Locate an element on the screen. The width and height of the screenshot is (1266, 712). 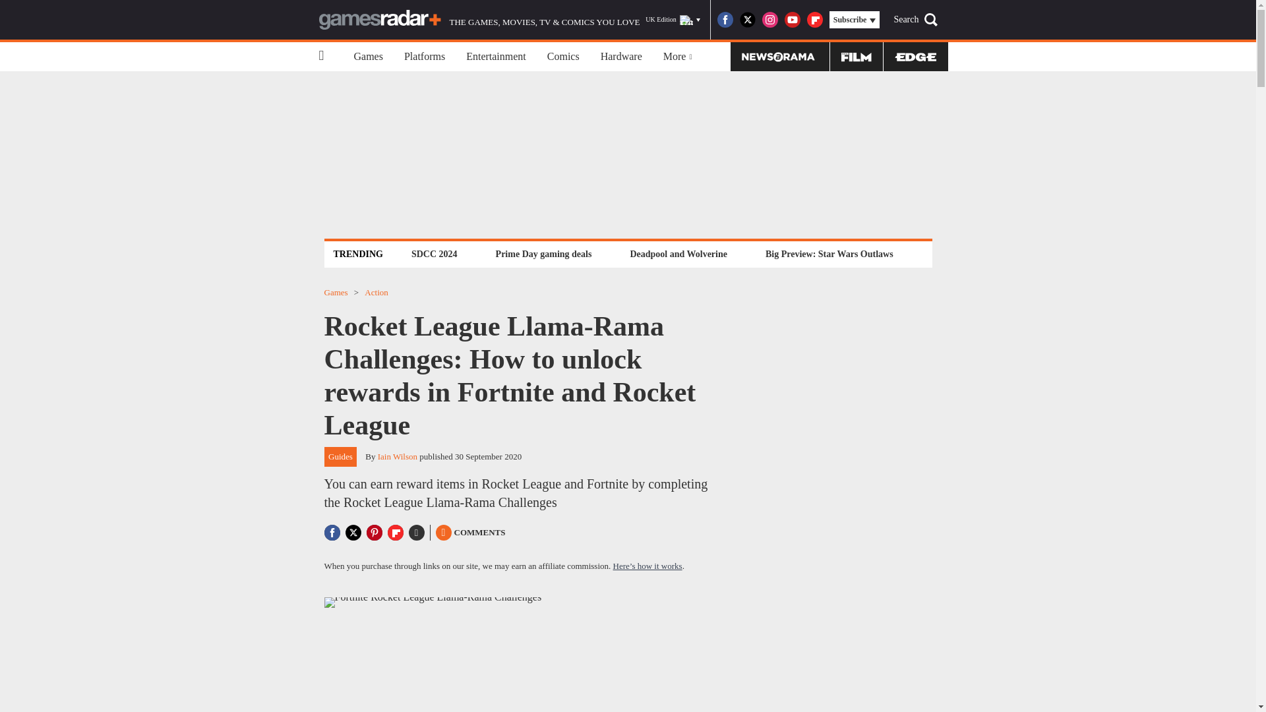
Games is located at coordinates (368, 57).